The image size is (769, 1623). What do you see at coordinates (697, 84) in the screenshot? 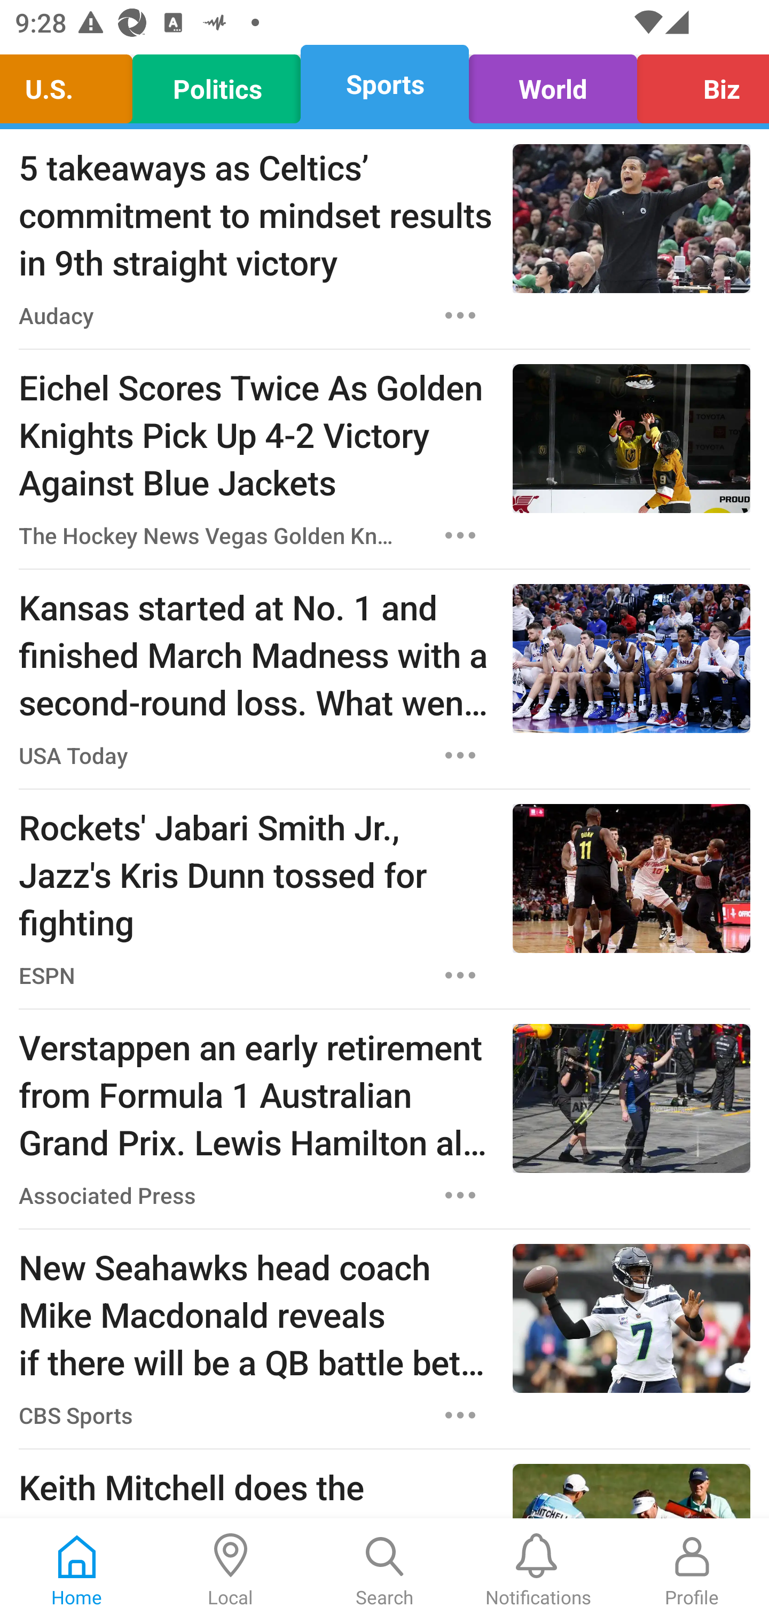
I see `Biz` at bounding box center [697, 84].